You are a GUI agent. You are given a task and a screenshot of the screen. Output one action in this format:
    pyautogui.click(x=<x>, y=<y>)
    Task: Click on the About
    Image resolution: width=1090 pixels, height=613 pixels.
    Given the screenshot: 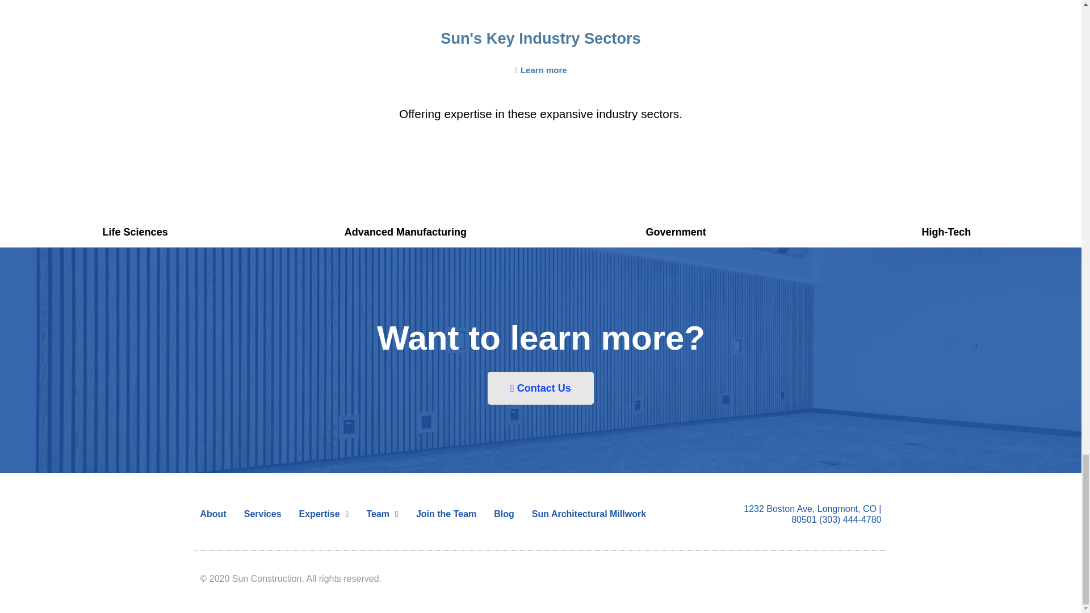 What is the action you would take?
    pyautogui.click(x=212, y=514)
    